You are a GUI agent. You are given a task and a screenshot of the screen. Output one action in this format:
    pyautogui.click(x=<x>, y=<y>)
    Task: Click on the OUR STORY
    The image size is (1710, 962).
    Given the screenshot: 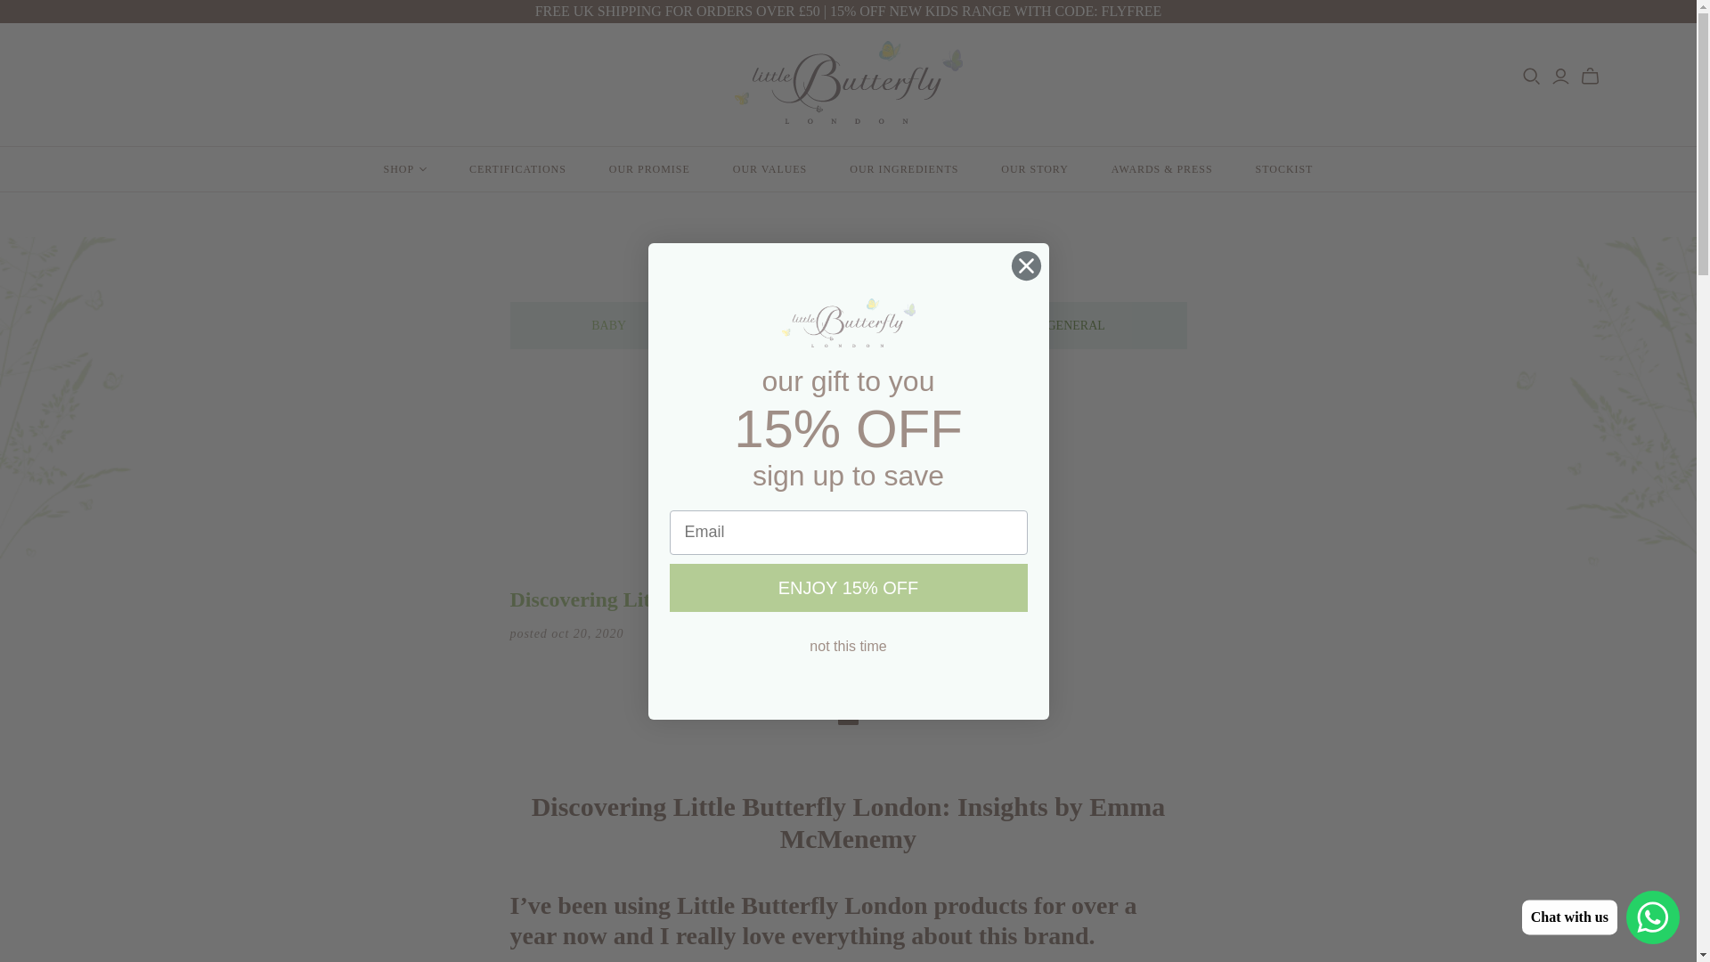 What is the action you would take?
    pyautogui.click(x=1035, y=169)
    